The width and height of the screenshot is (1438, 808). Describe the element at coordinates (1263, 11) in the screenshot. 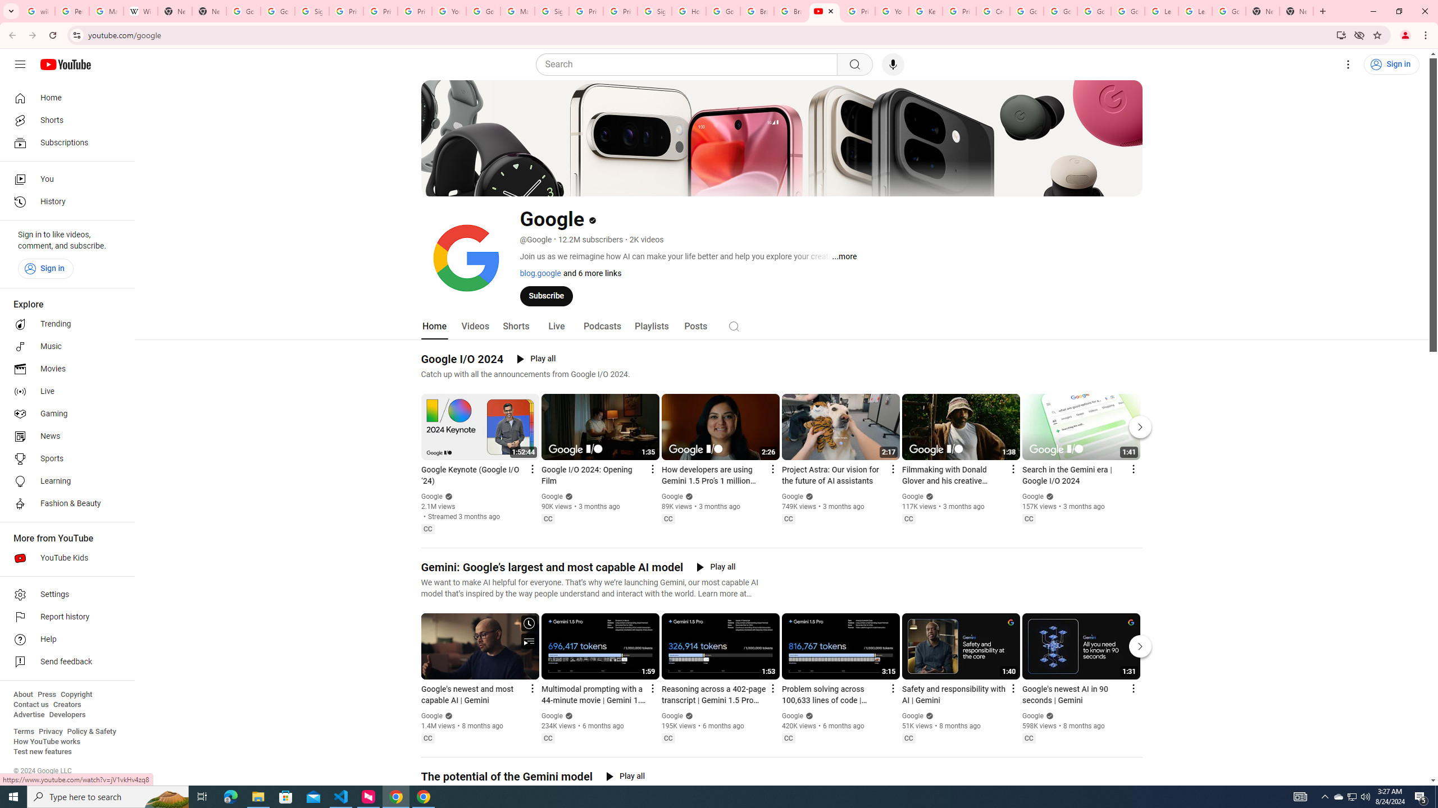

I see `New Tab` at that location.